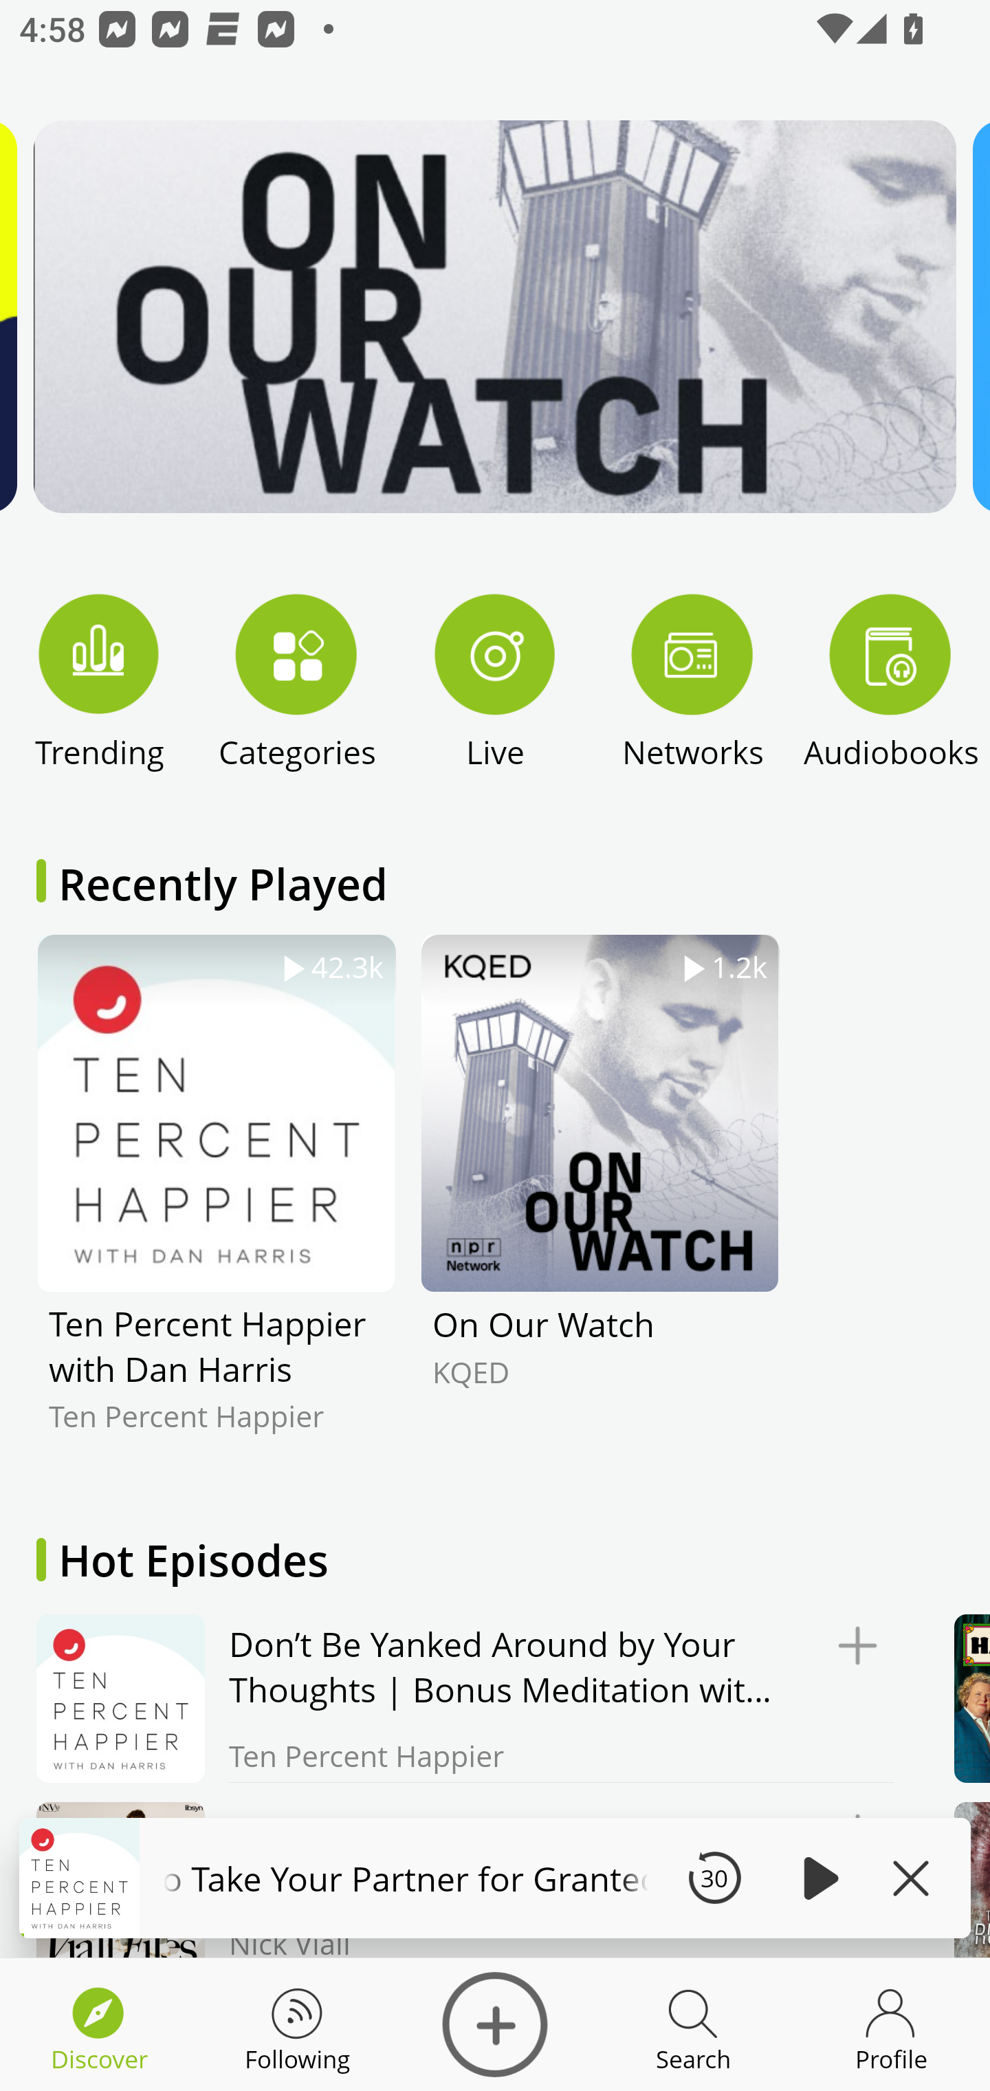 This screenshot has width=990, height=2091. What do you see at coordinates (495, 2025) in the screenshot?
I see `Discover` at bounding box center [495, 2025].